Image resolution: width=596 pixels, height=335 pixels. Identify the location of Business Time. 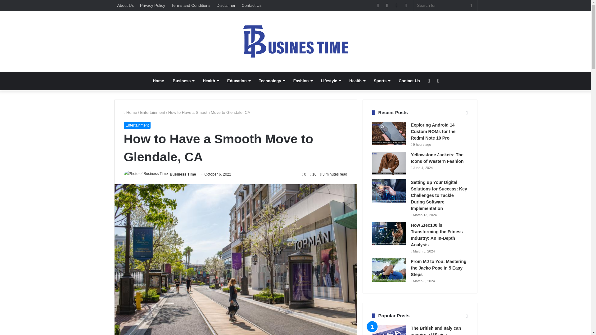
(183, 174).